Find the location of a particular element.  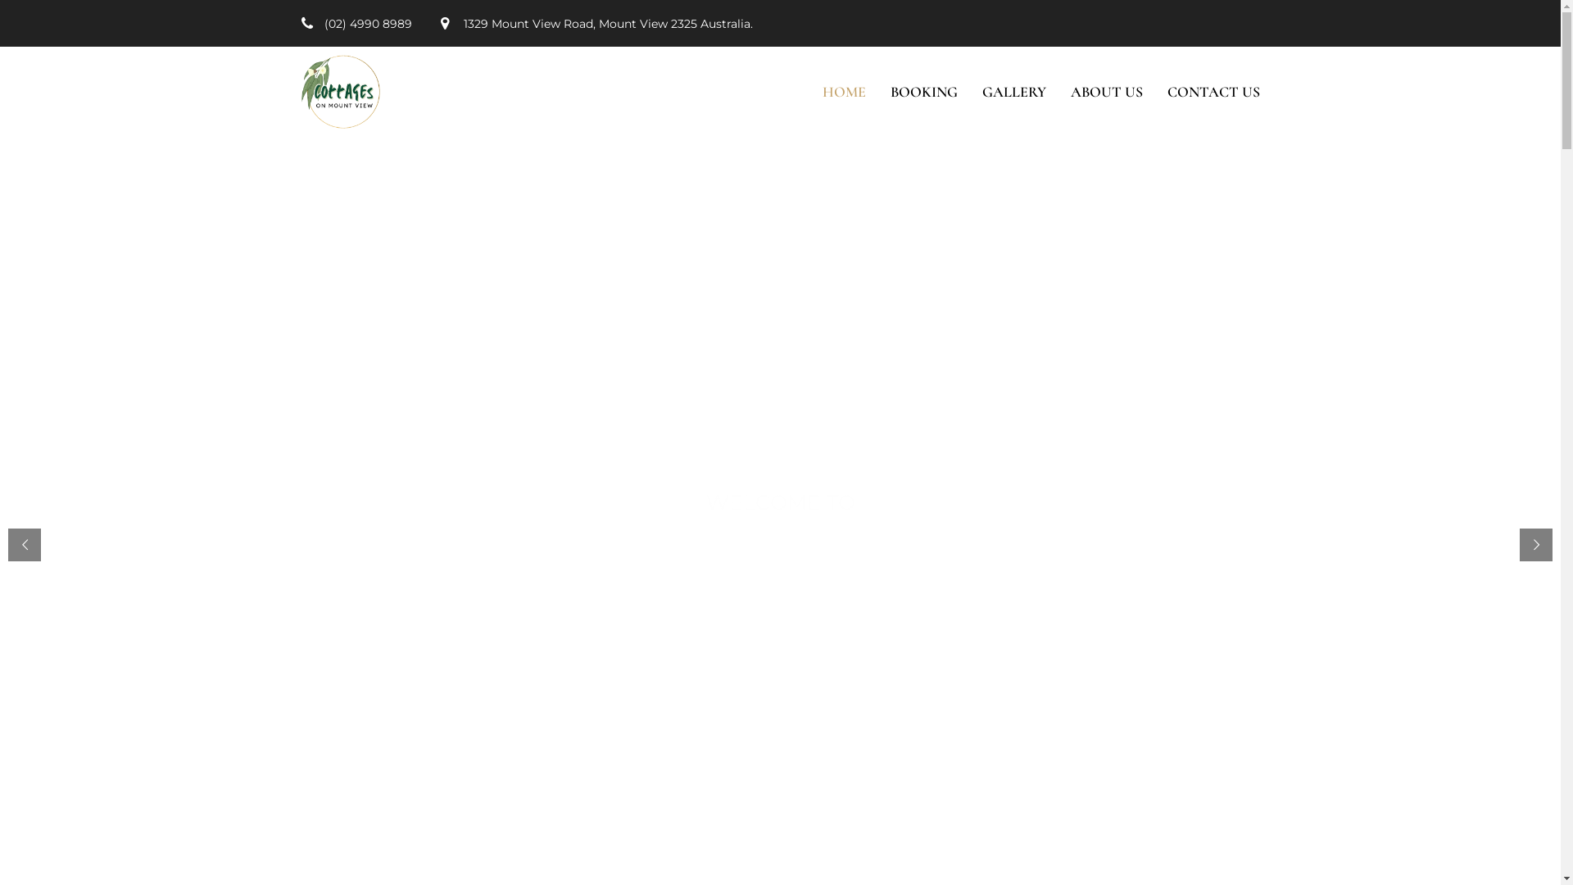

BOOKING is located at coordinates (923, 92).